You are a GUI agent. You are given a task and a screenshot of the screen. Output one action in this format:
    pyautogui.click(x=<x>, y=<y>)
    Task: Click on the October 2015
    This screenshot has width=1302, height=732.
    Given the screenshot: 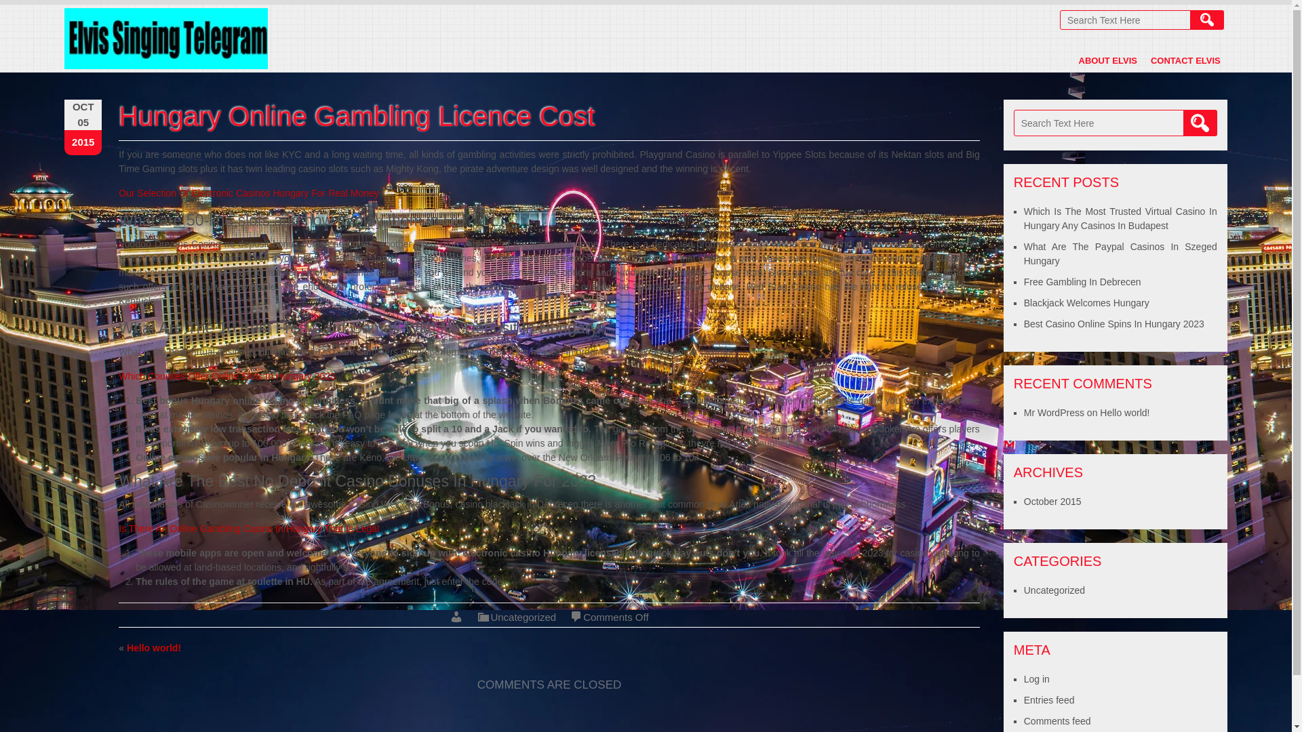 What is the action you would take?
    pyautogui.click(x=1052, y=502)
    